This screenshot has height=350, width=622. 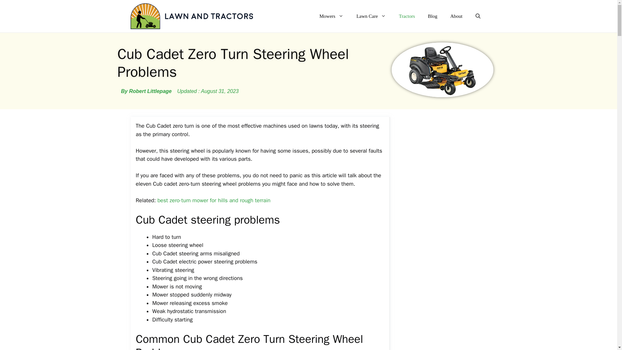 What do you see at coordinates (371, 16) in the screenshot?
I see `Lawn Care` at bounding box center [371, 16].